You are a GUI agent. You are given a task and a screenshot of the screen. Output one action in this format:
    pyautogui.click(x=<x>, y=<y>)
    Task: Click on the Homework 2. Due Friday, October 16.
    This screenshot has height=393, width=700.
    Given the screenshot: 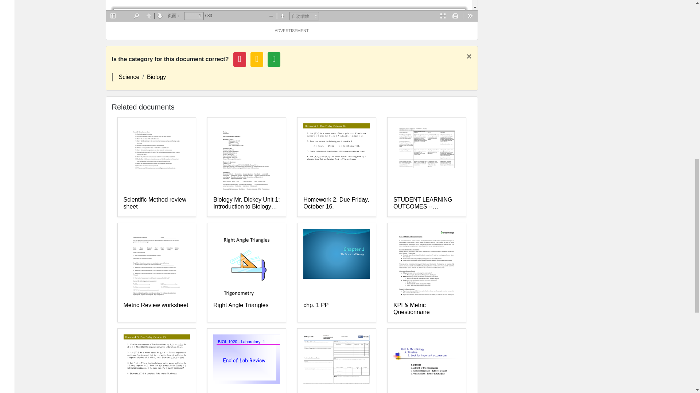 What is the action you would take?
    pyautogui.click(x=337, y=203)
    